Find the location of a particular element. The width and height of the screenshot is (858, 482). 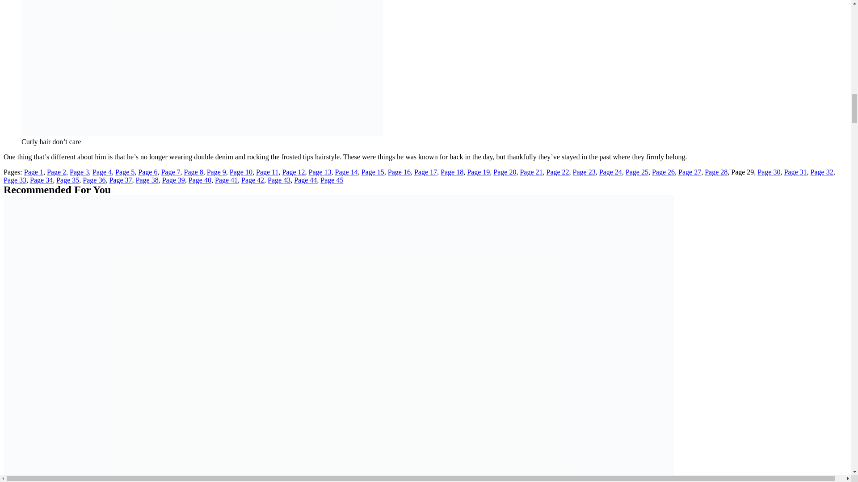

Page 18 is located at coordinates (452, 172).